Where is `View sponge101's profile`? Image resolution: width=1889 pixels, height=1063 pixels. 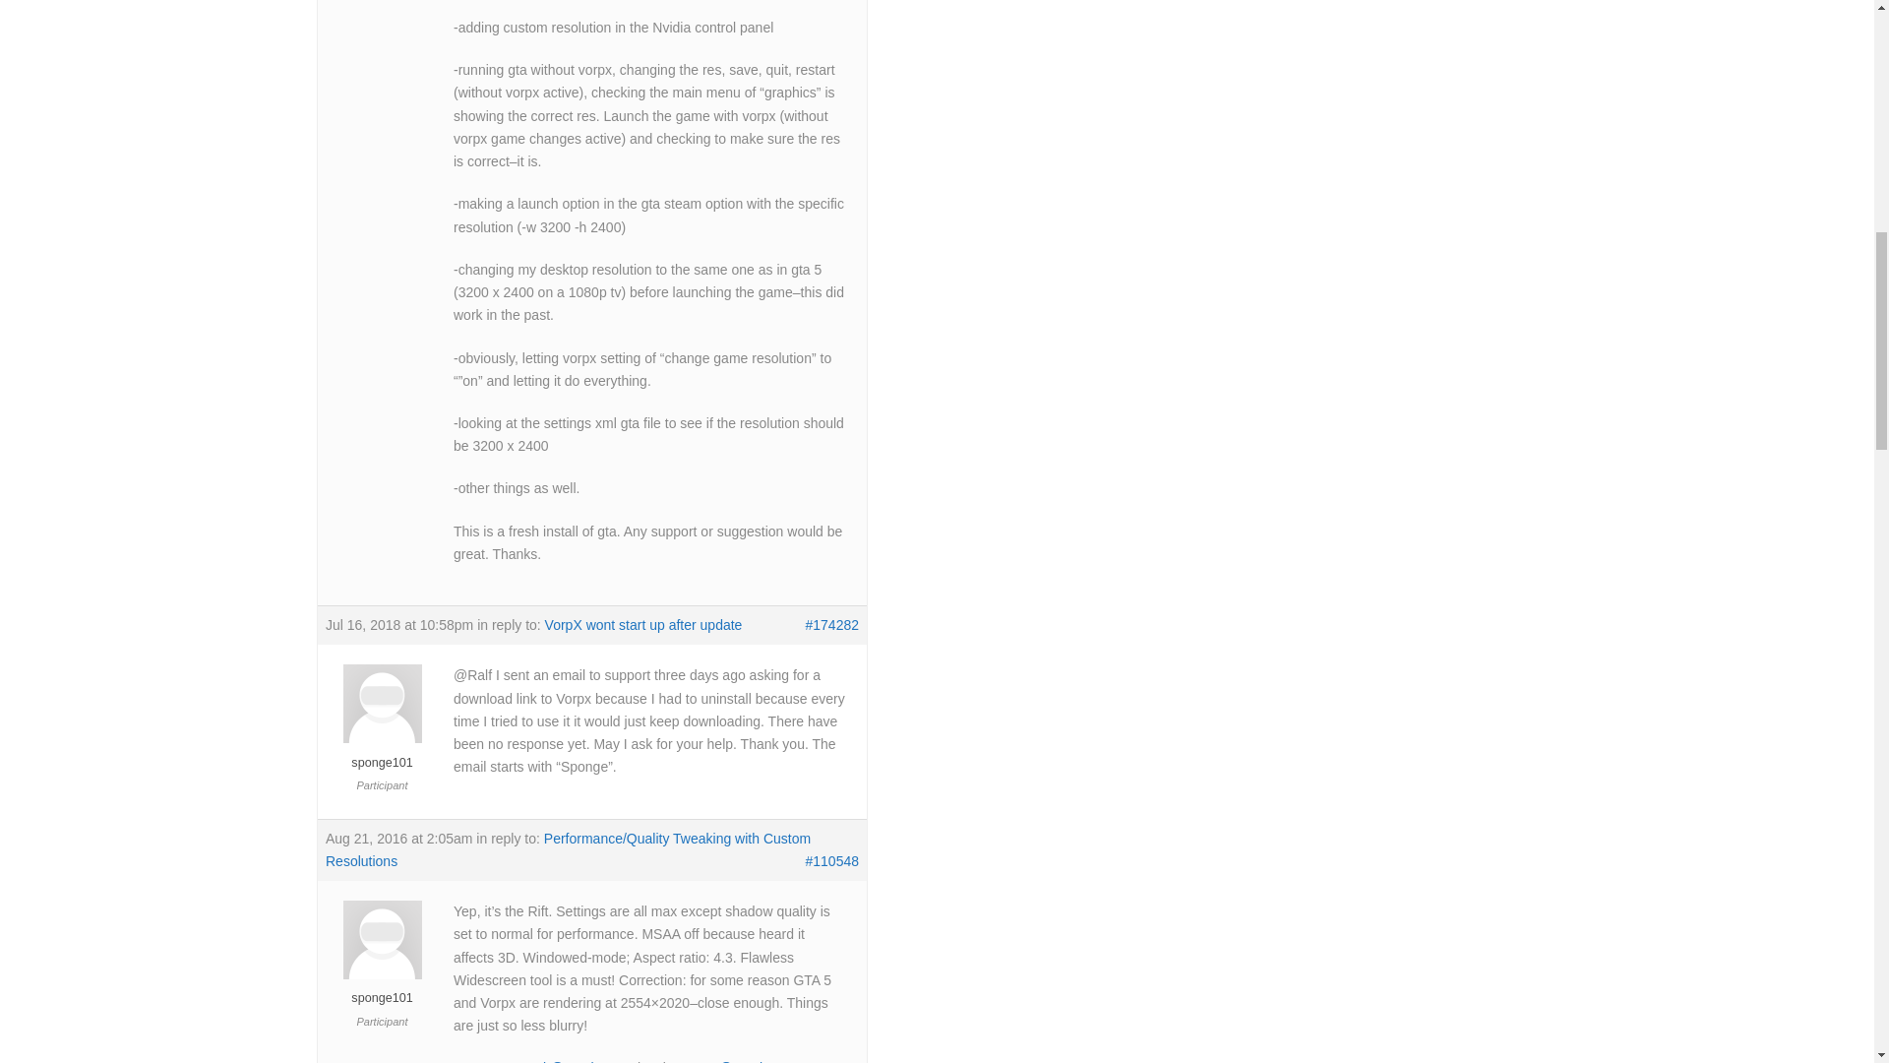
View sponge101's profile is located at coordinates (382, 753).